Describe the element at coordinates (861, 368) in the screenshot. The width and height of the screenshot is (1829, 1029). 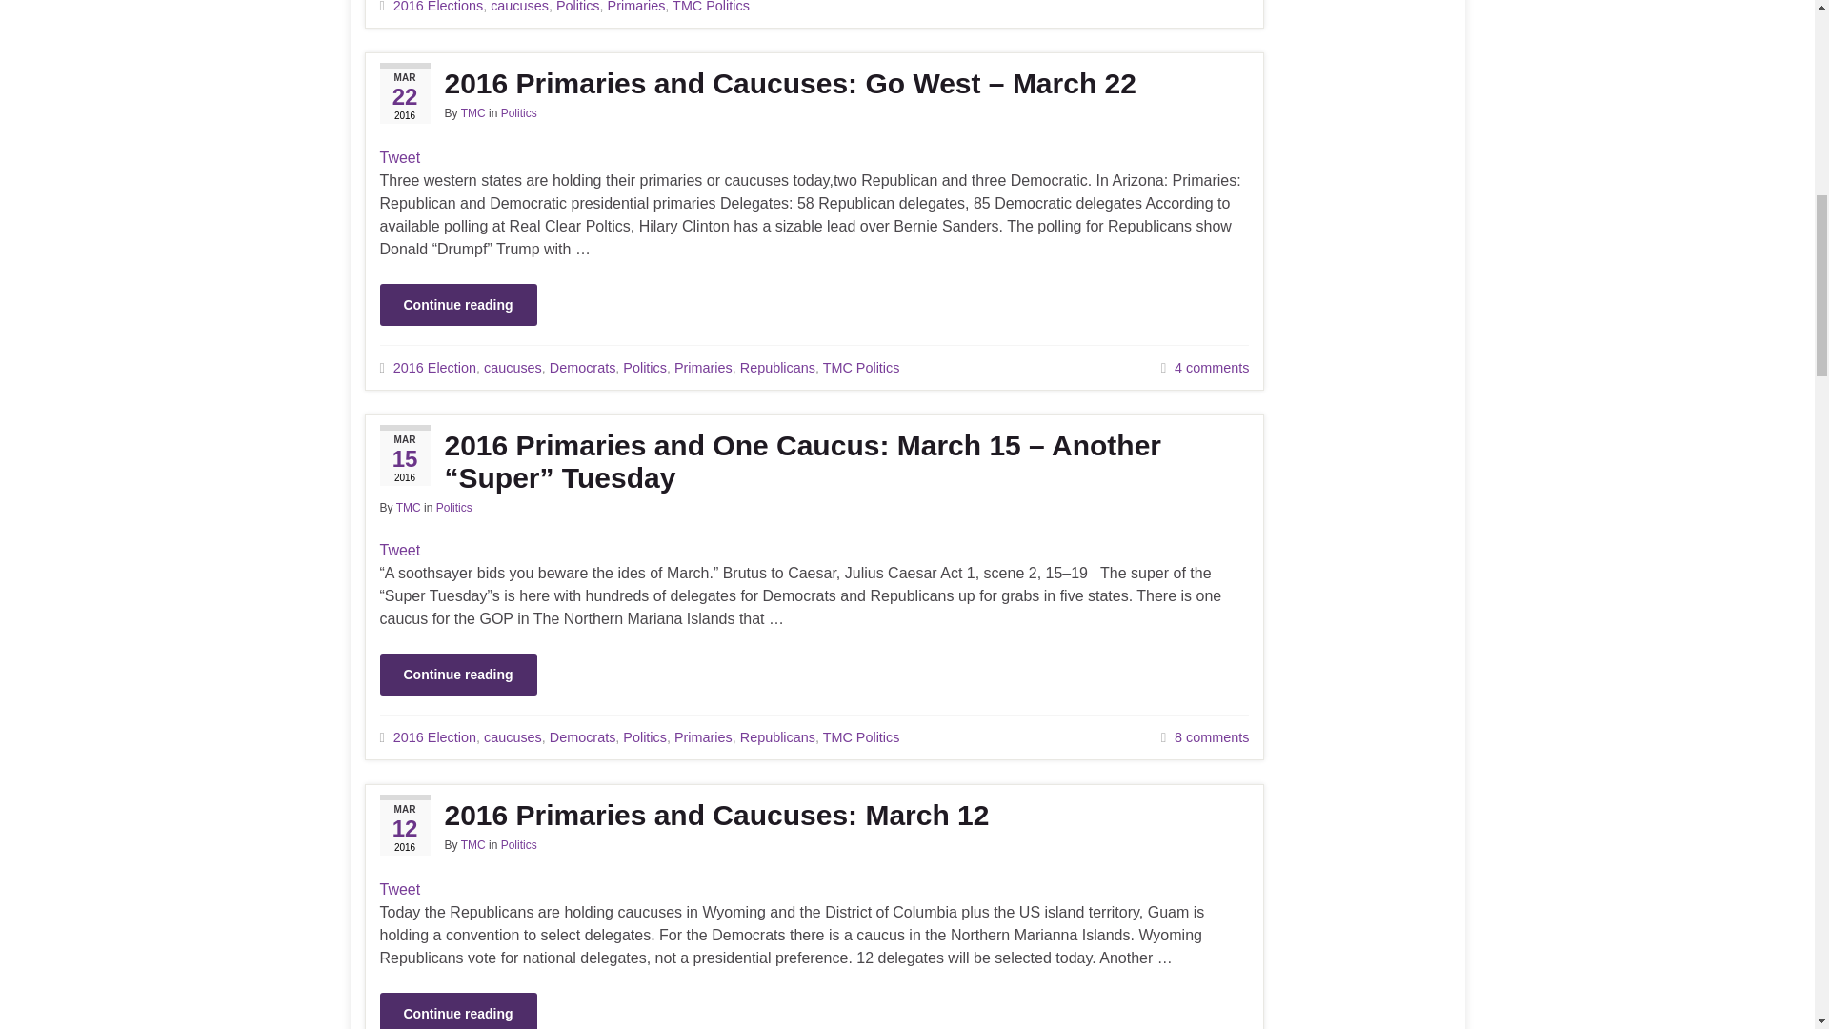
I see `TMC Politics` at that location.